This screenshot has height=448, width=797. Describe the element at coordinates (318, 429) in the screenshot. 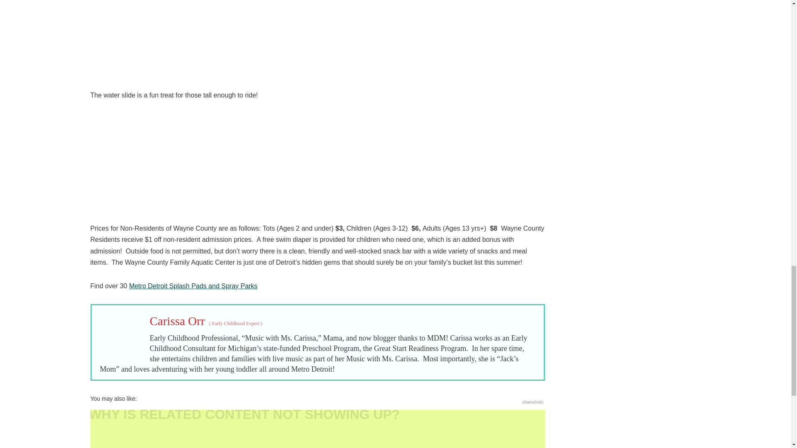

I see `Why is Related Content not showing up?` at that location.